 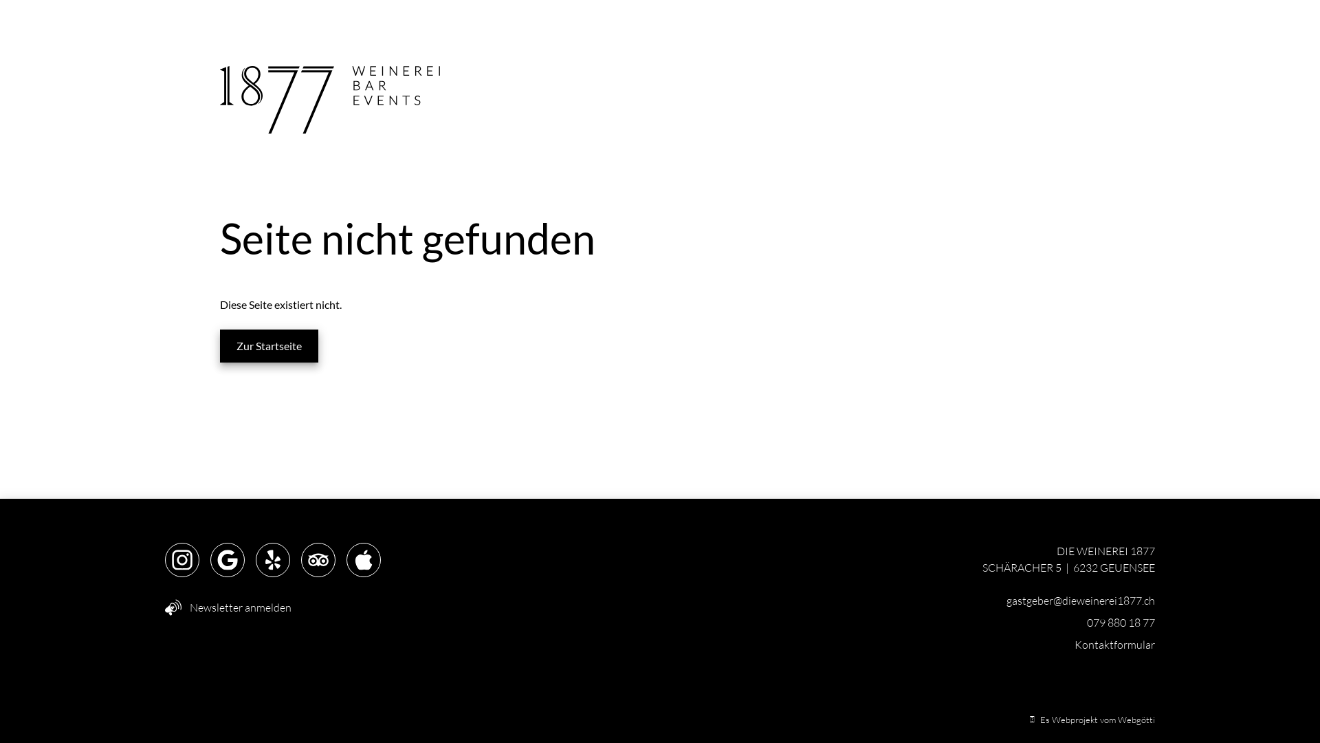 What do you see at coordinates (228, 607) in the screenshot?
I see `Newsletter anmelden` at bounding box center [228, 607].